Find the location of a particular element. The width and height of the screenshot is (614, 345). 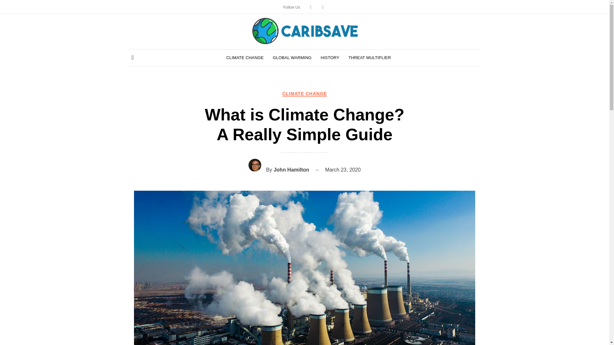

HISTORY is located at coordinates (330, 58).